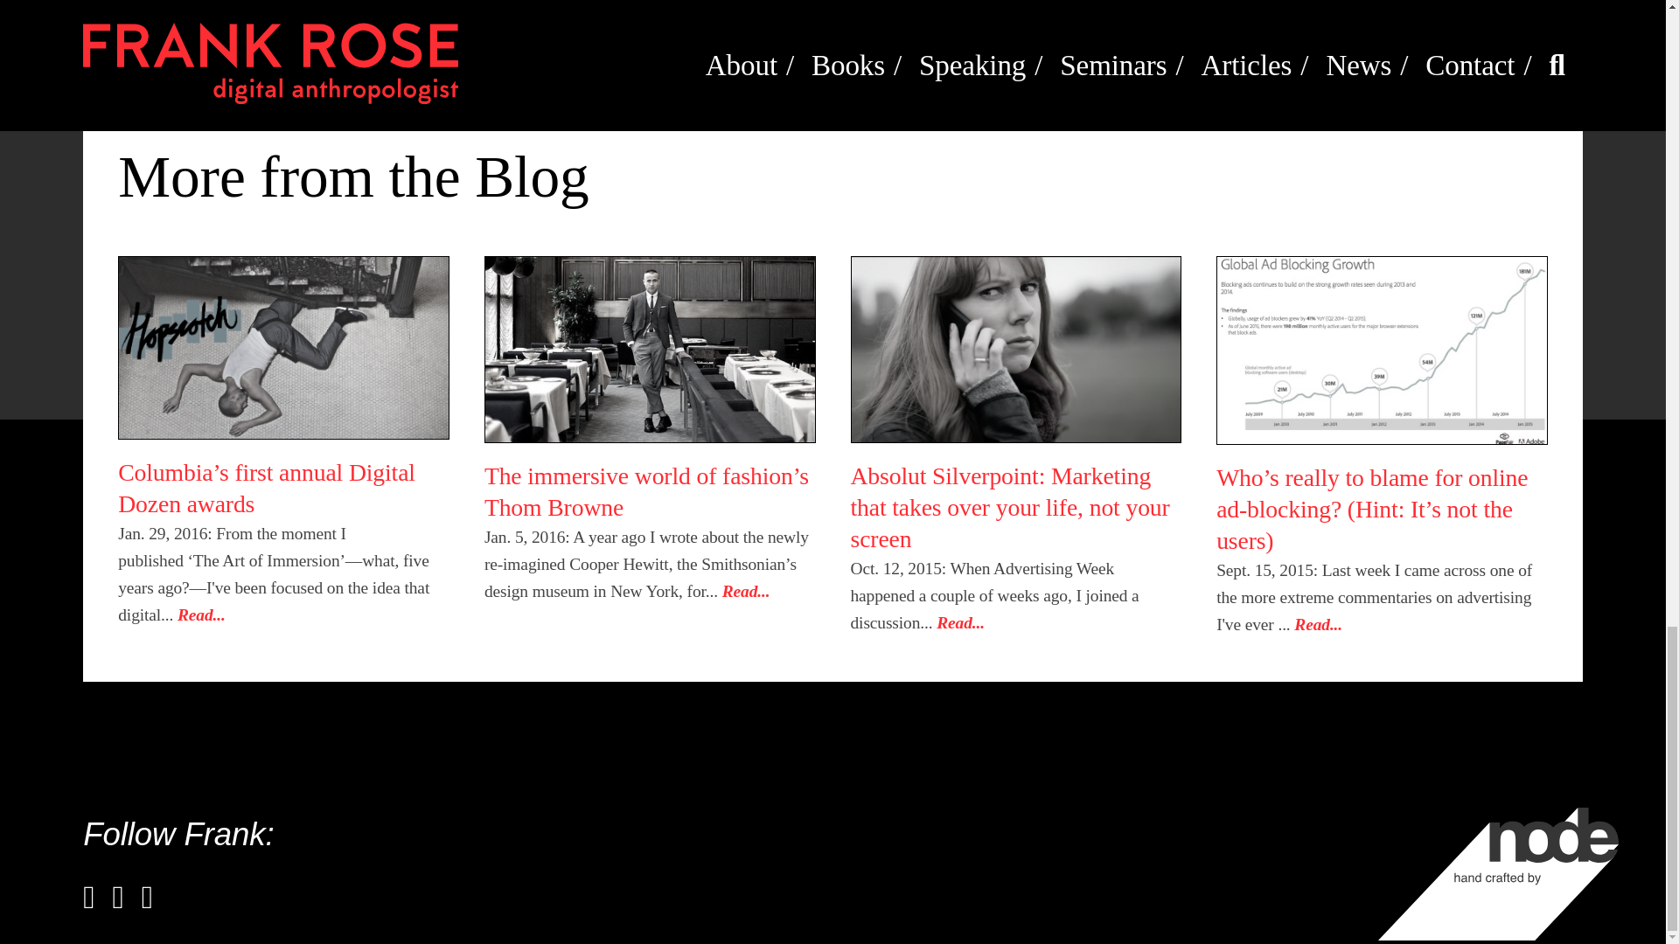 The image size is (1679, 944). Describe the element at coordinates (201, 614) in the screenshot. I see `Read...` at that location.